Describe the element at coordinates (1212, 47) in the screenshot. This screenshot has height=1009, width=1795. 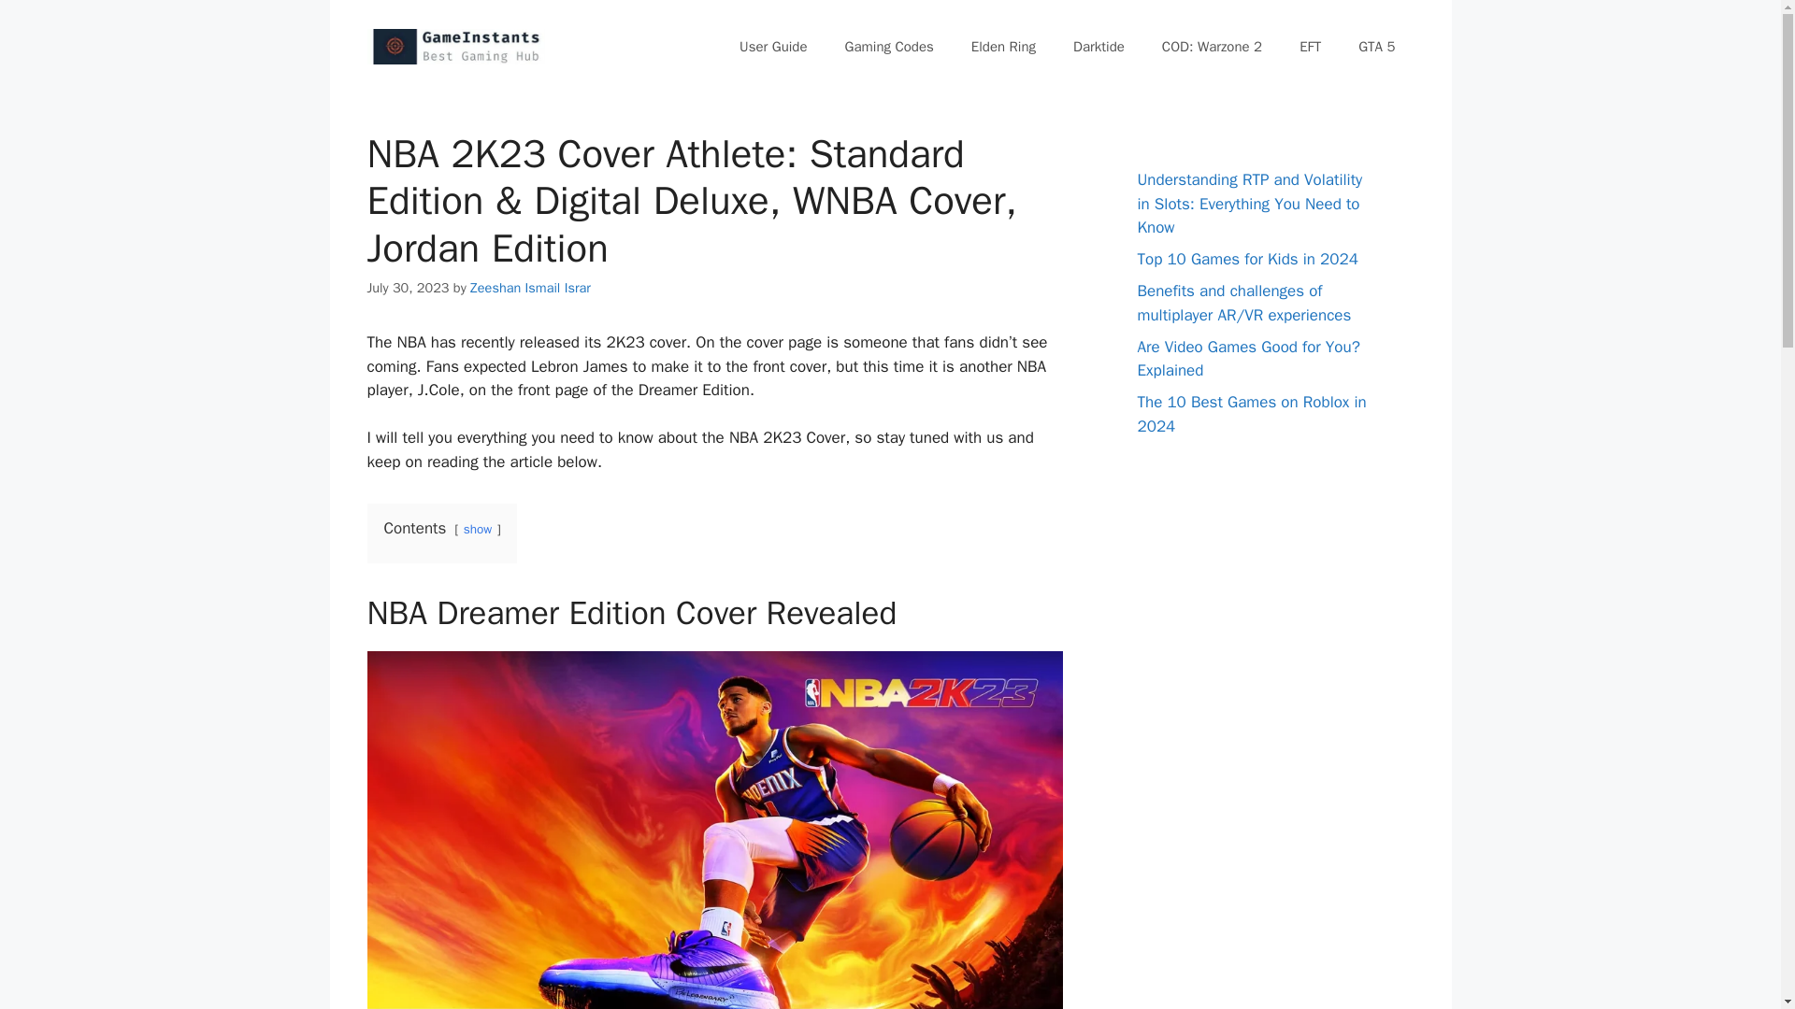
I see `COD: Warzone 2` at that location.